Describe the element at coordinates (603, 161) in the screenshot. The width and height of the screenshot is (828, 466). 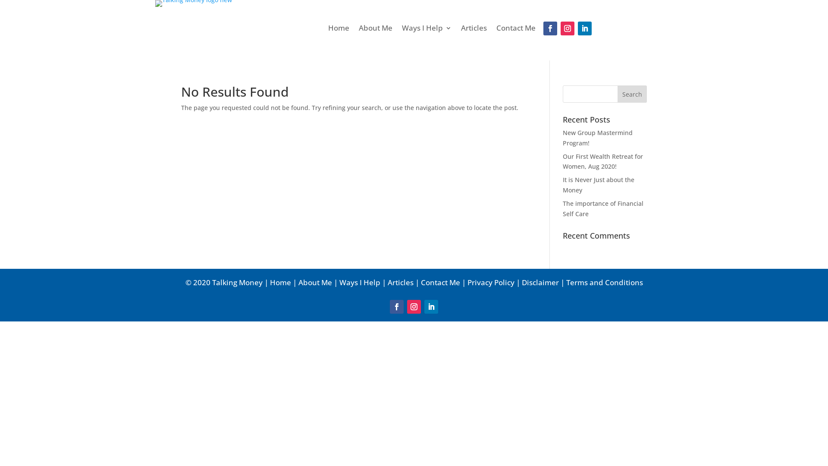
I see `Our First Wealth Retreat for Women, Aug 2020!` at that location.